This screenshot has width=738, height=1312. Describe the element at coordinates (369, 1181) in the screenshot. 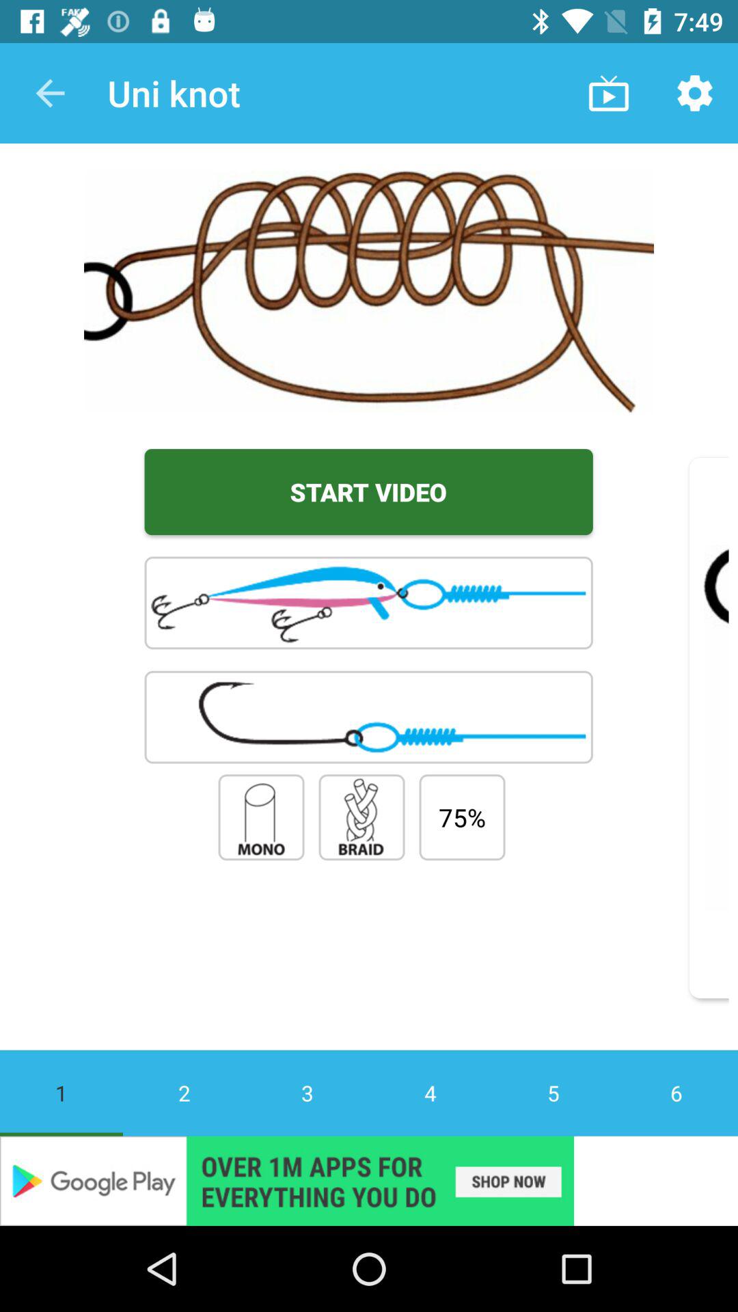

I see `banner advertisement` at that location.